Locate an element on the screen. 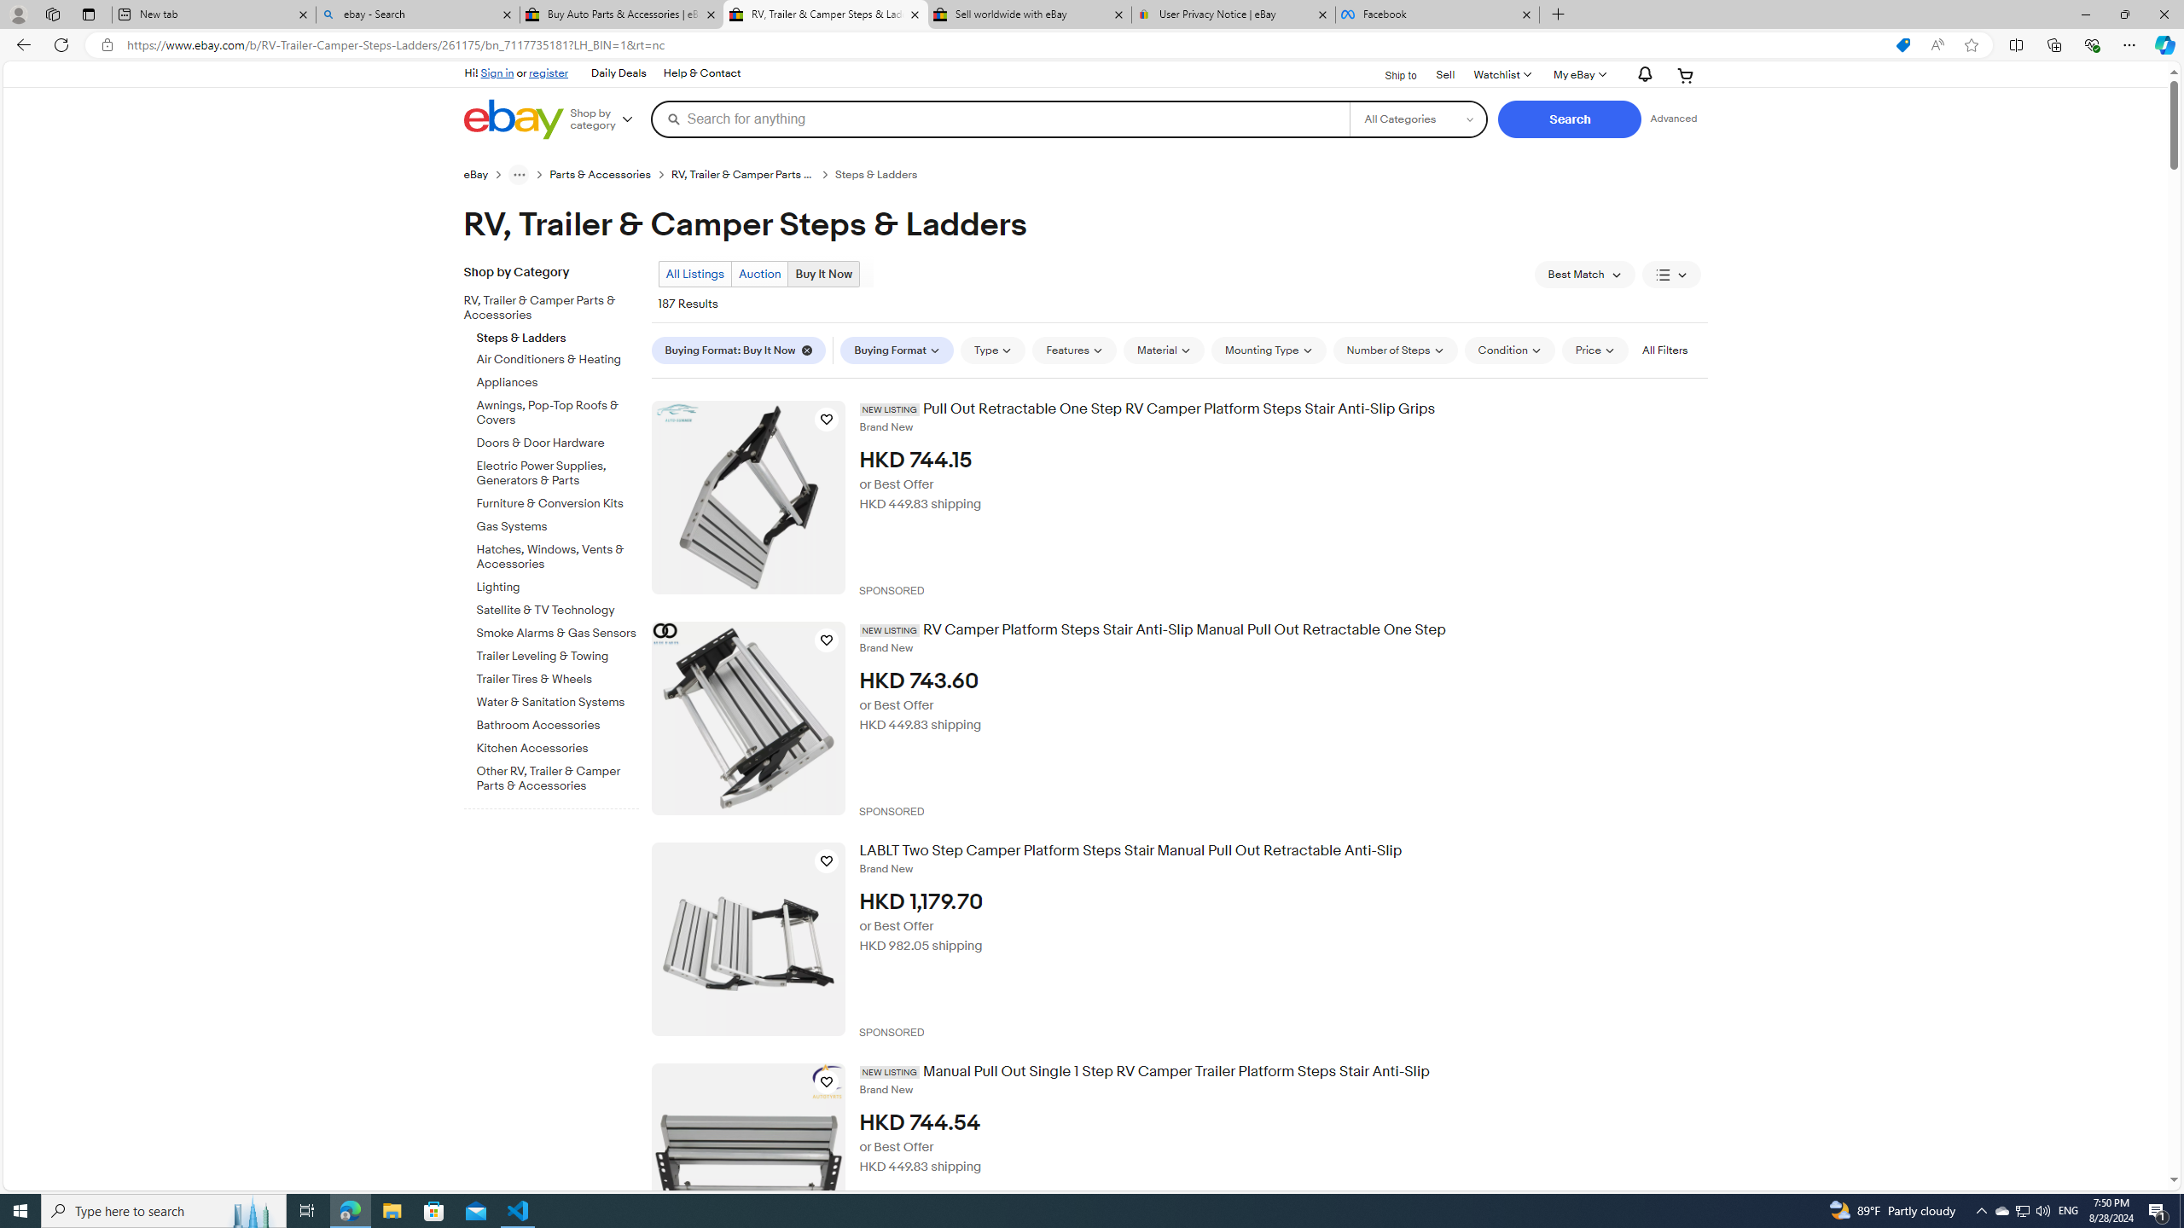 This screenshot has width=2184, height=1228. eBay is located at coordinates (485, 174).